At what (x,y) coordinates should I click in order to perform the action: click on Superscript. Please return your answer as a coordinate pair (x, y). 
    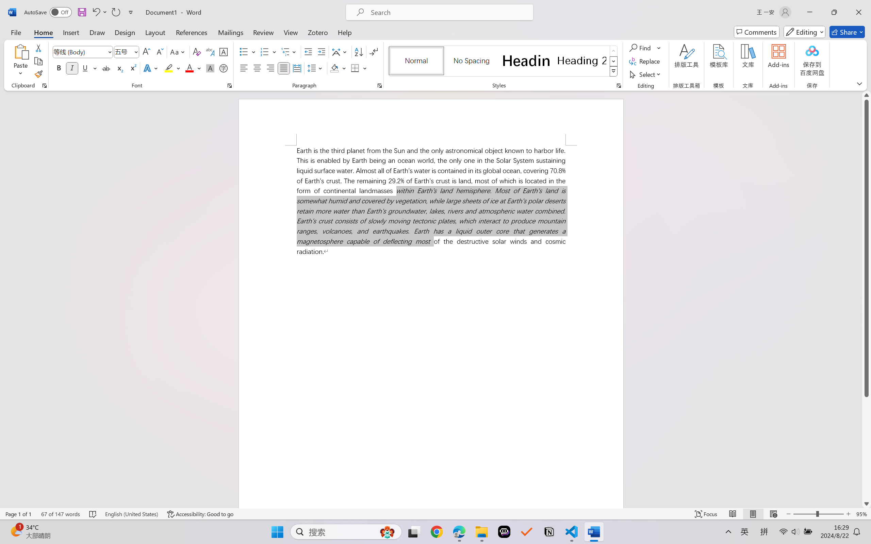
    Looking at the image, I should click on (132, 68).